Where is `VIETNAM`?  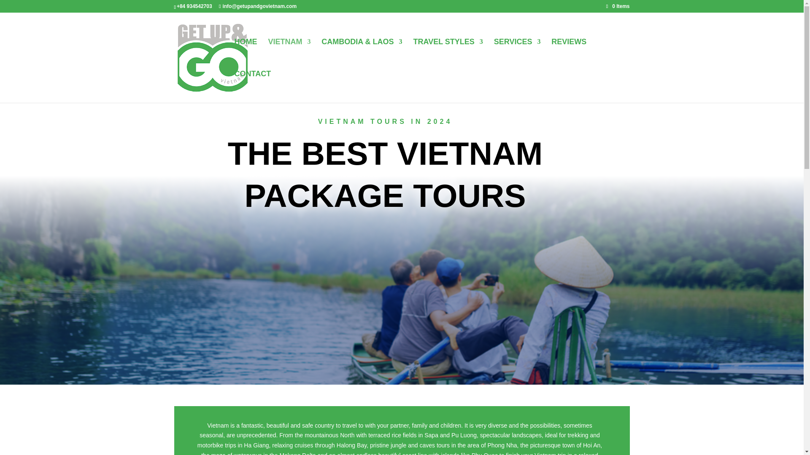
VIETNAM is located at coordinates (289, 55).